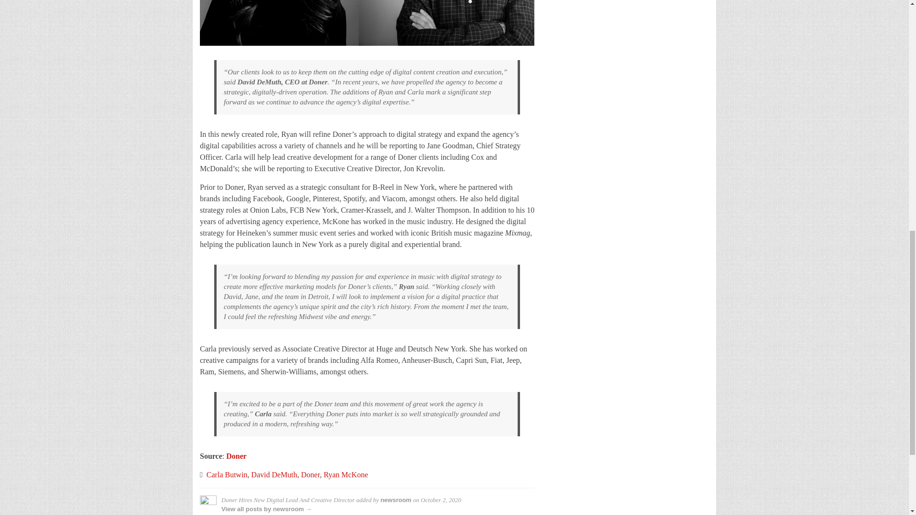  Describe the element at coordinates (274, 475) in the screenshot. I see `David DeMuth` at that location.